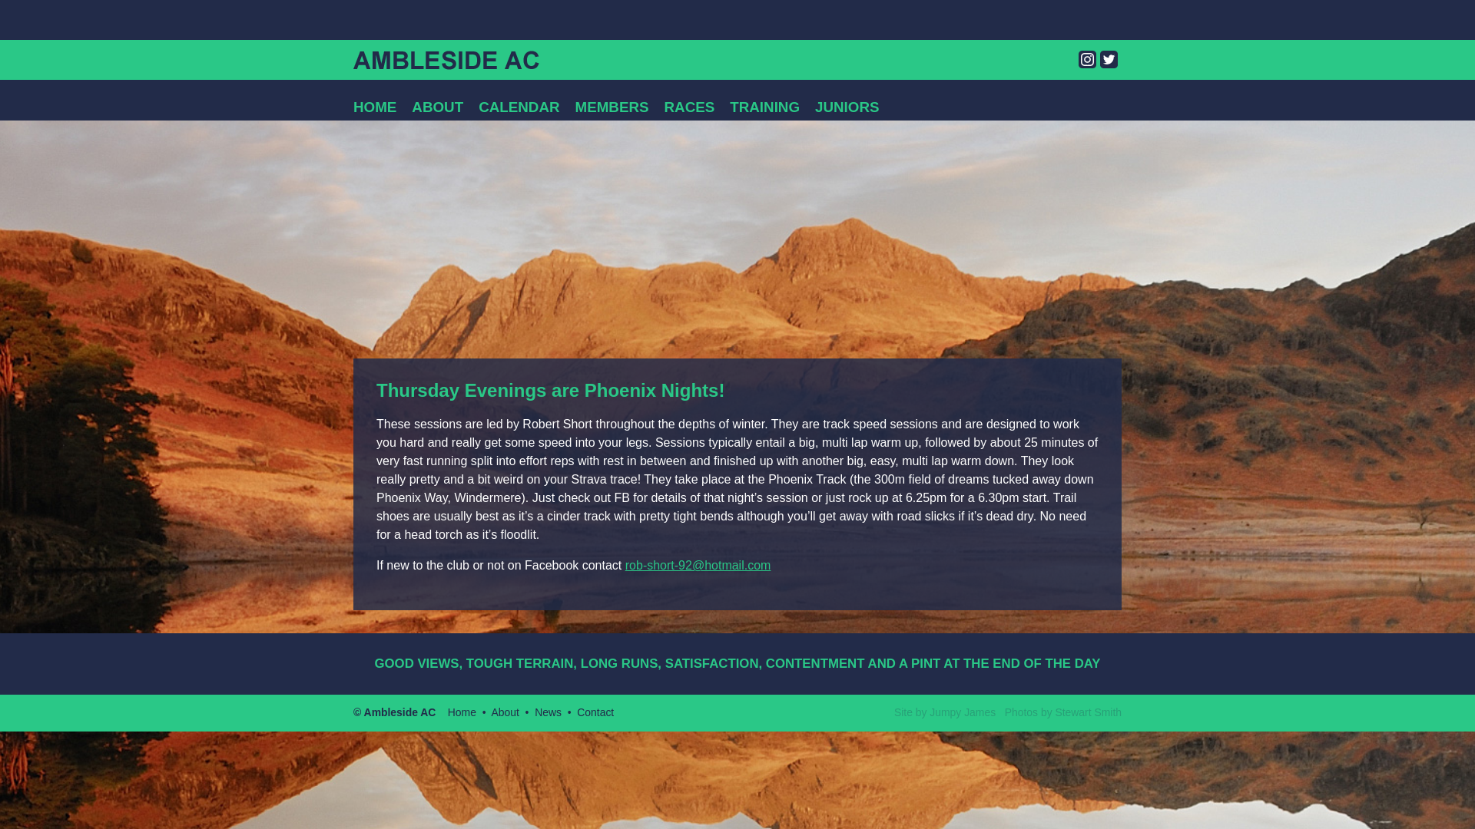 This screenshot has width=1475, height=829. Describe the element at coordinates (436, 104) in the screenshot. I see `ABOUT` at that location.